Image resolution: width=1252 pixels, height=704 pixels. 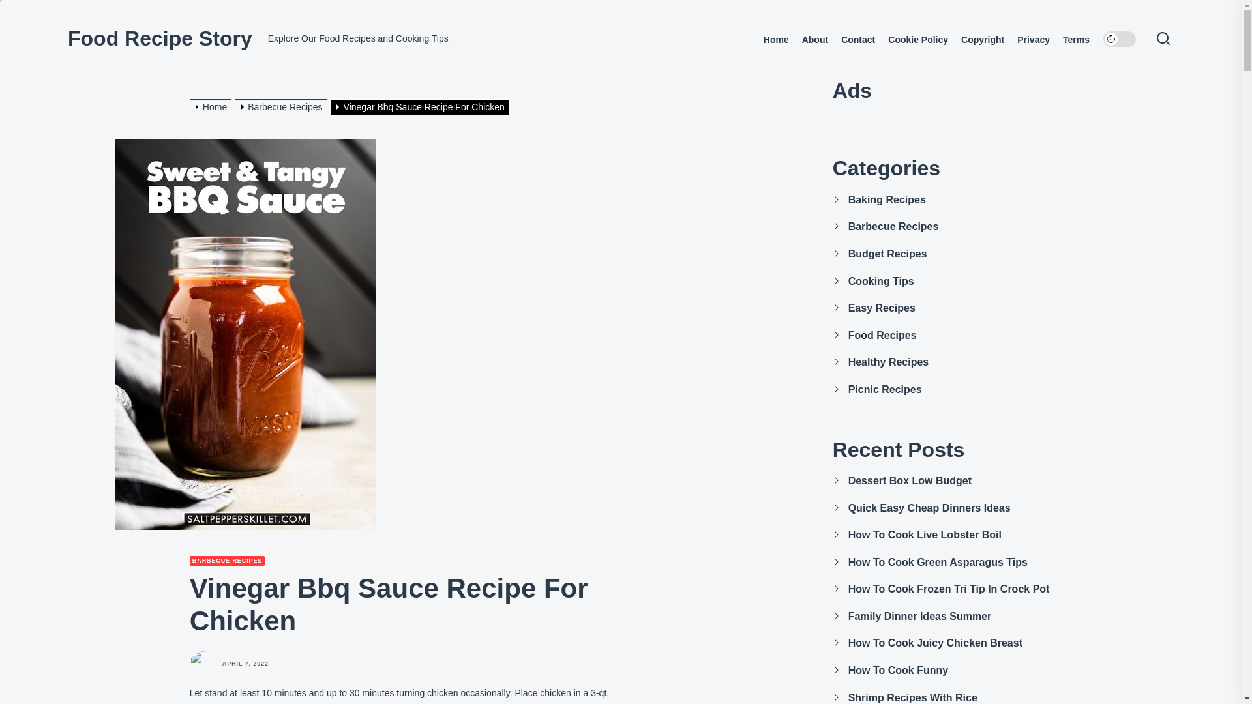 I want to click on Barbecue Recipes, so click(x=282, y=106).